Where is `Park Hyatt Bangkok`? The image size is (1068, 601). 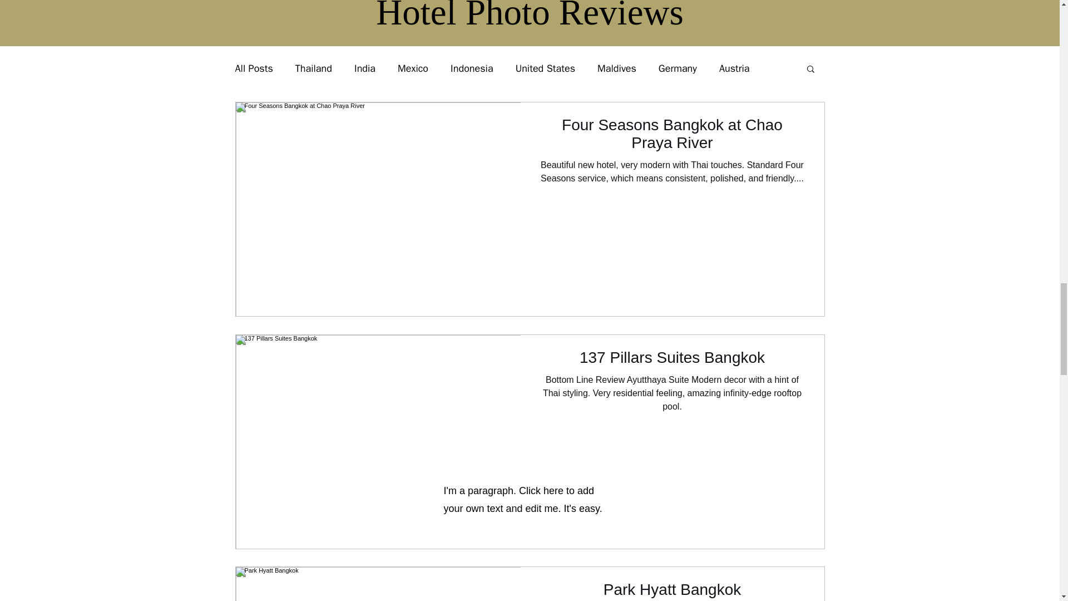
Park Hyatt Bangkok is located at coordinates (672, 591).